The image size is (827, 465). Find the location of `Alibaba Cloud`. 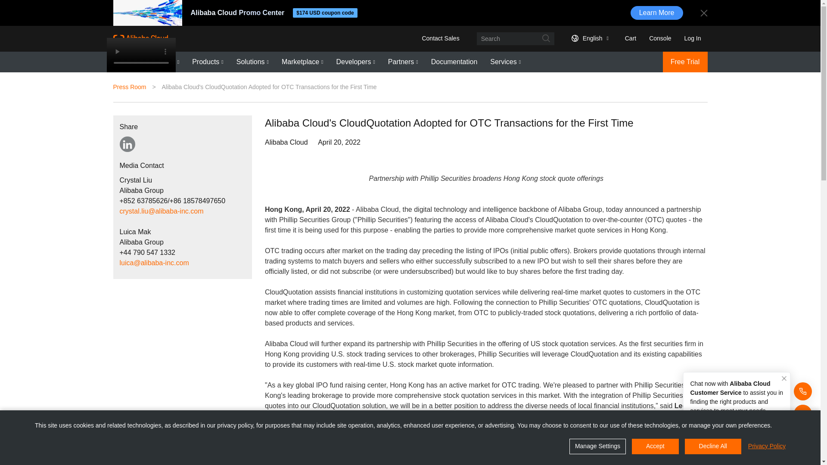

Alibaba Cloud is located at coordinates (140, 38).